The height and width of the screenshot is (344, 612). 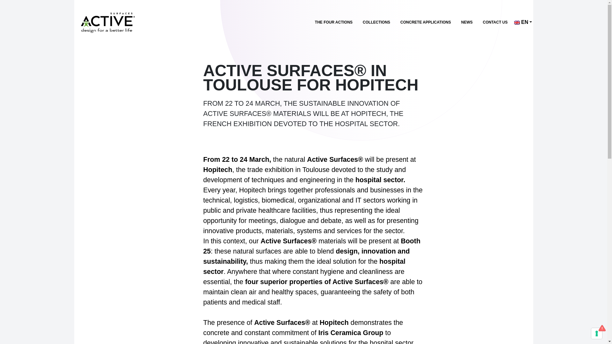 I want to click on THE FOUR ACTIONS, so click(x=333, y=22).